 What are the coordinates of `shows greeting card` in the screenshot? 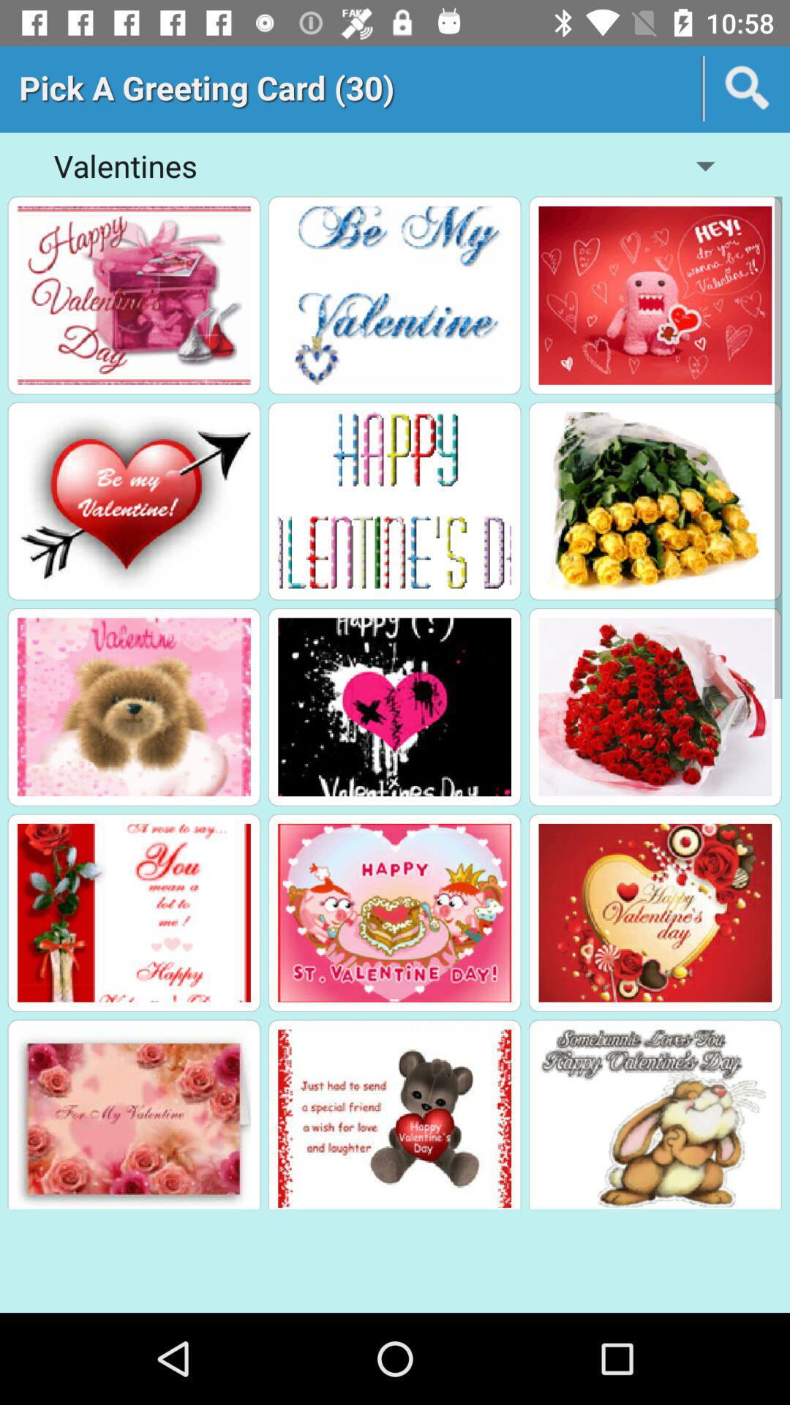 It's located at (395, 296).